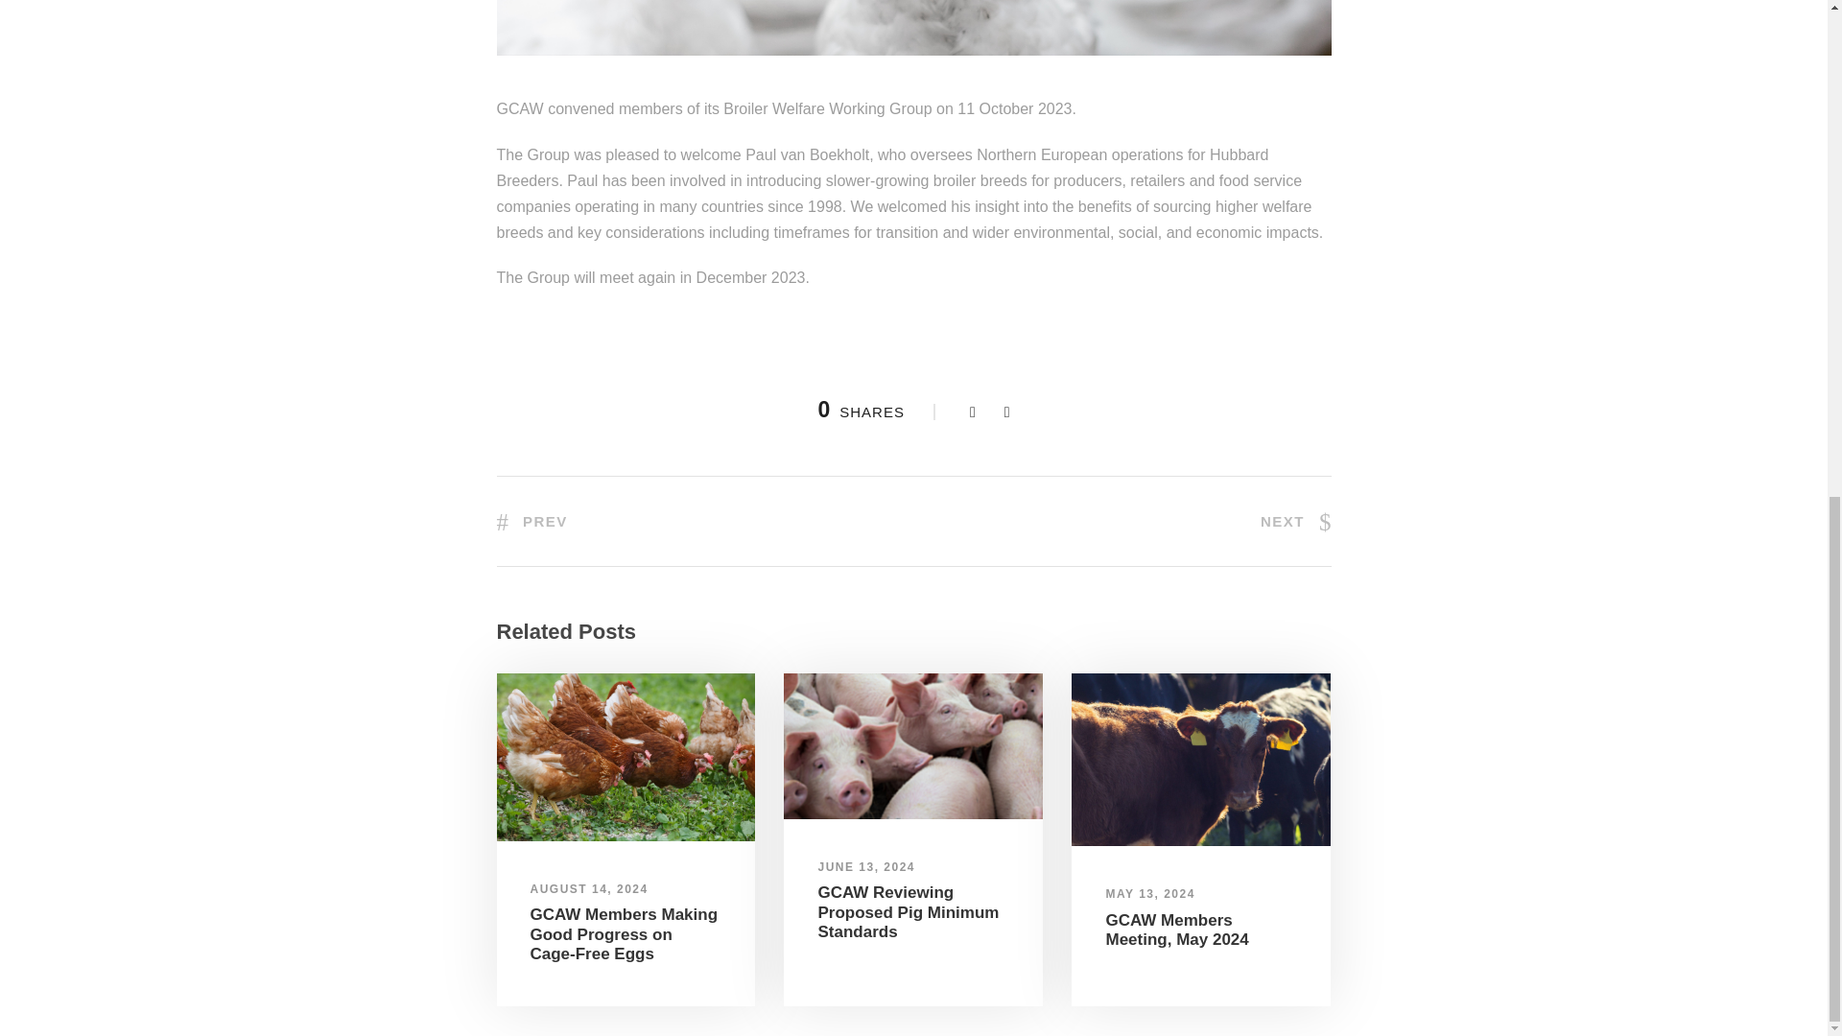 Image resolution: width=1842 pixels, height=1036 pixels. What do you see at coordinates (1201, 760) in the screenshot?
I see `Slider-01` at bounding box center [1201, 760].